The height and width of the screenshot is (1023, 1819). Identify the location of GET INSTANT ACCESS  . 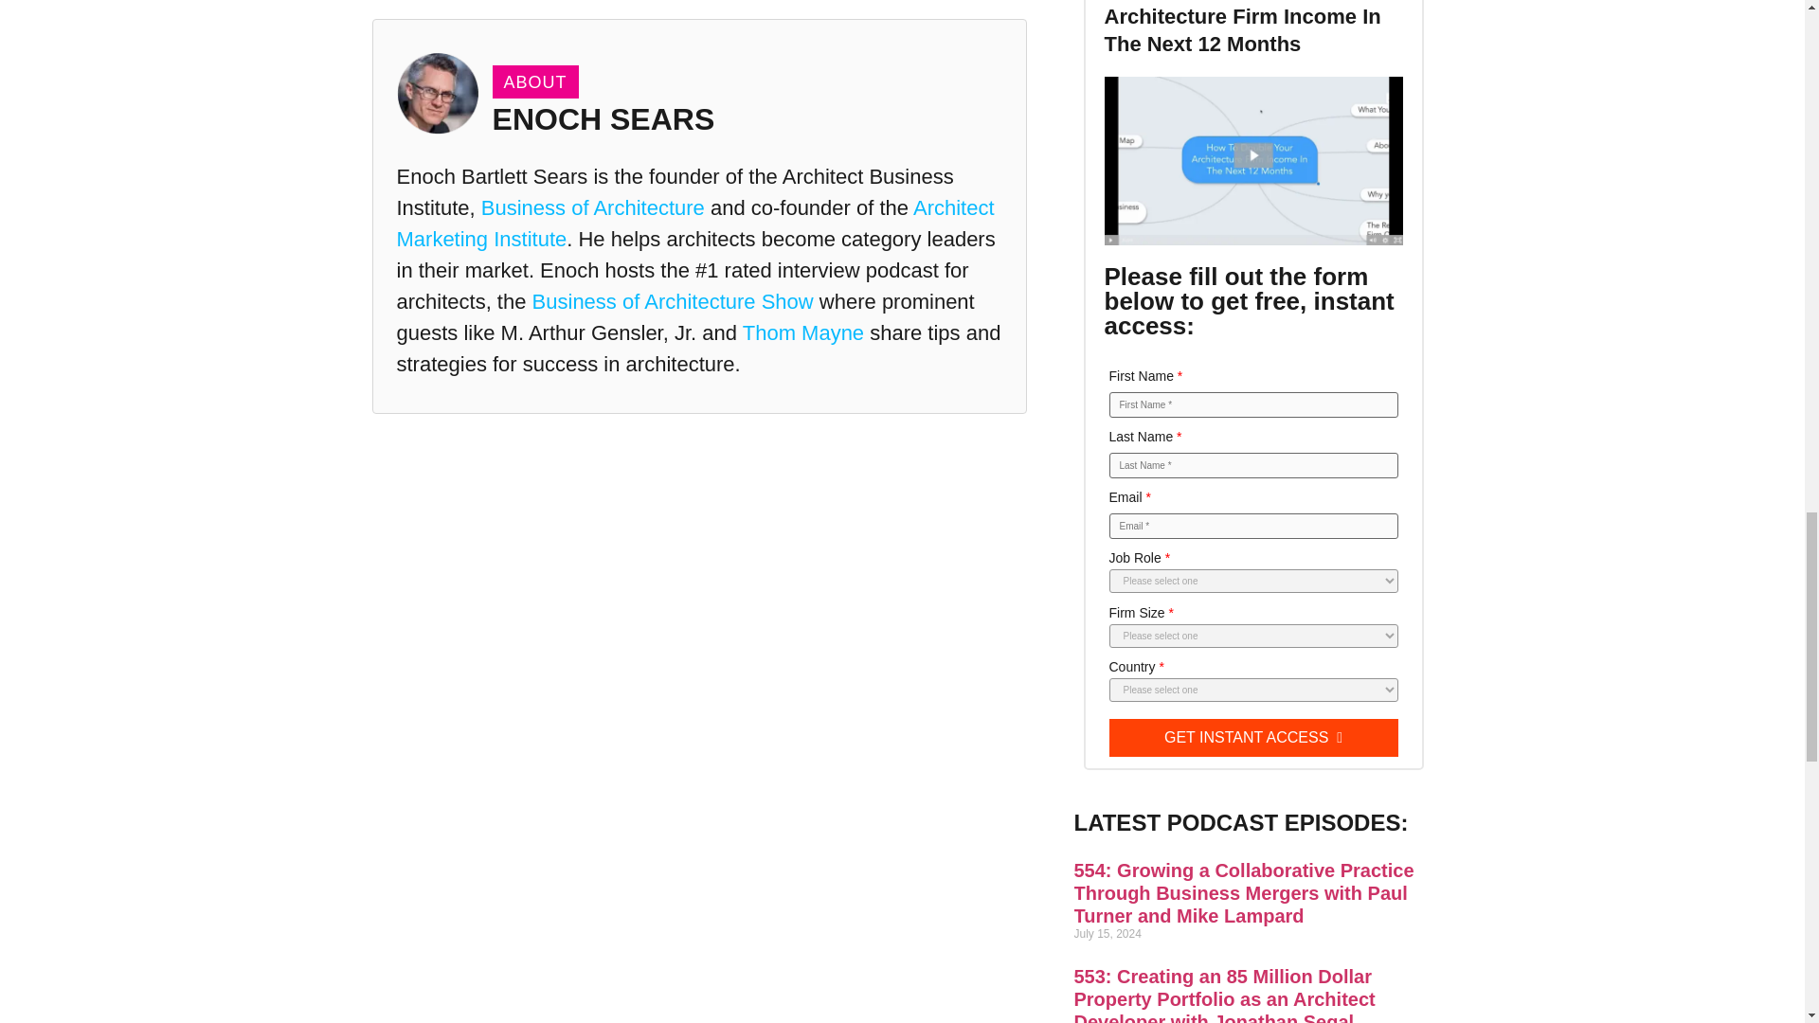
(1252, 738).